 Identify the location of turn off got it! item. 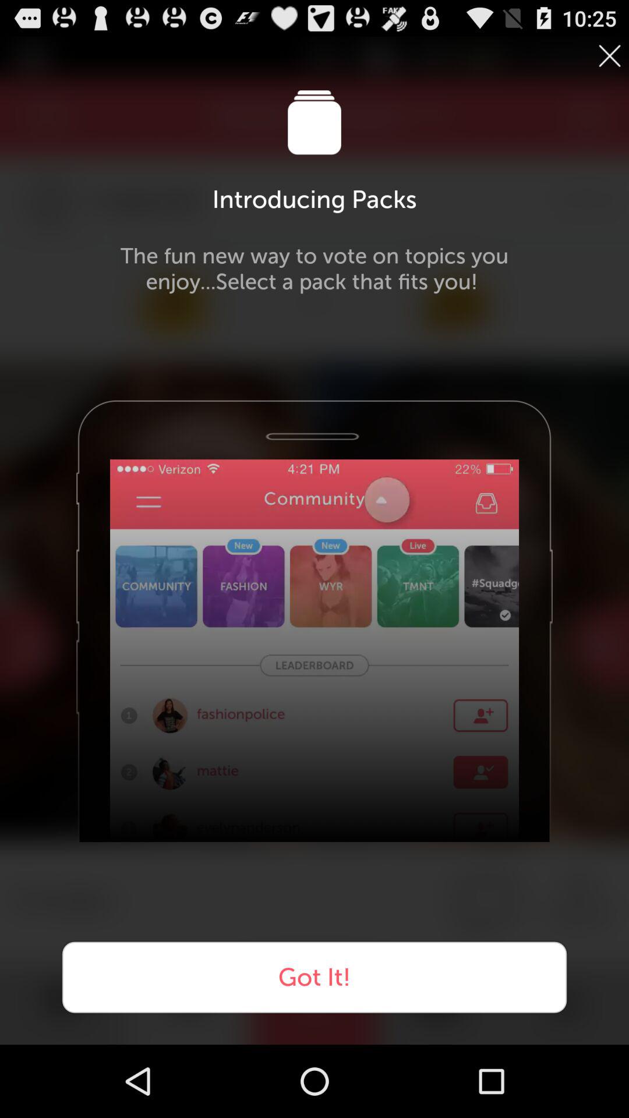
(314, 977).